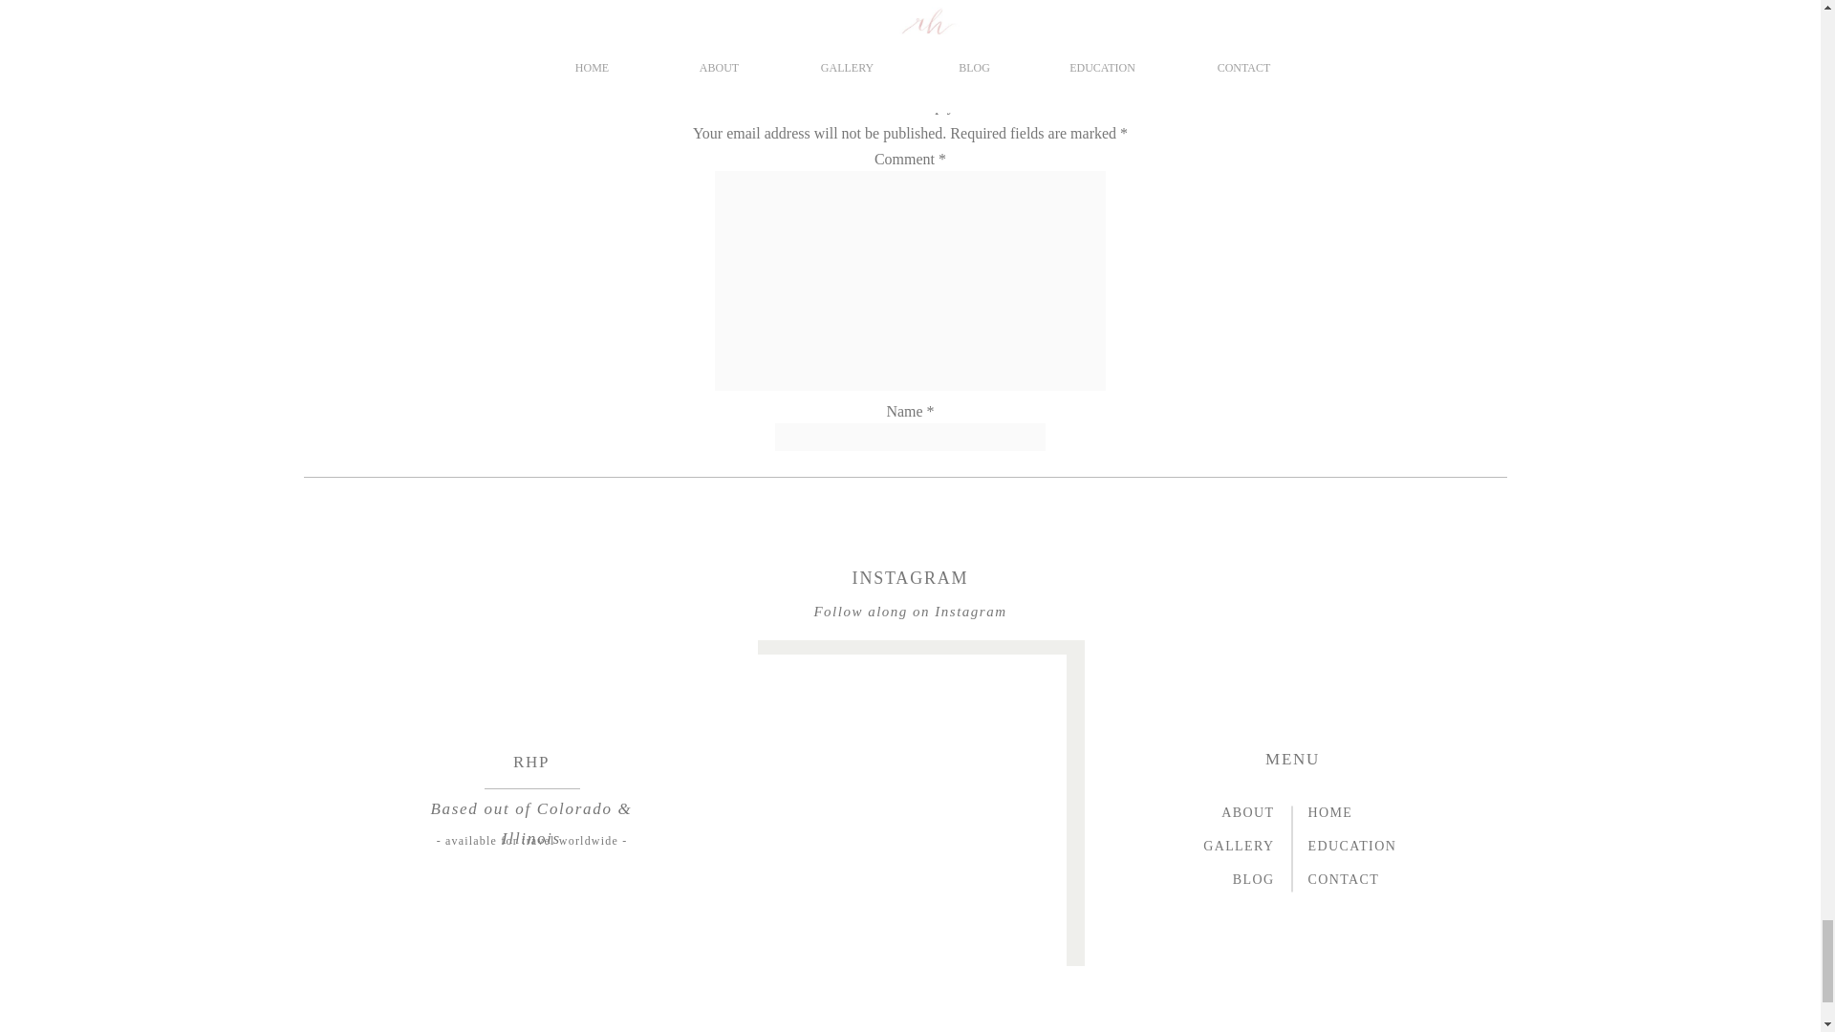  What do you see at coordinates (1353, 849) in the screenshot?
I see `EDUCATION` at bounding box center [1353, 849].